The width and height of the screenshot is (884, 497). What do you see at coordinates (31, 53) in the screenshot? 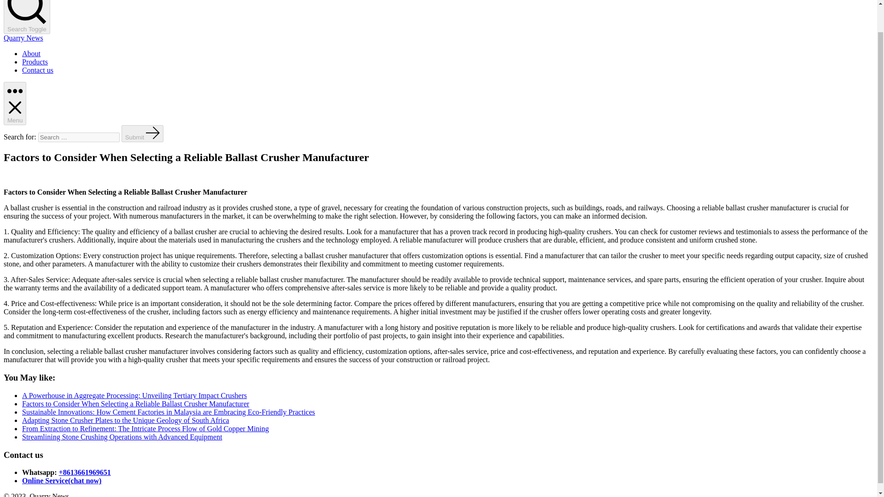
I see `About` at bounding box center [31, 53].